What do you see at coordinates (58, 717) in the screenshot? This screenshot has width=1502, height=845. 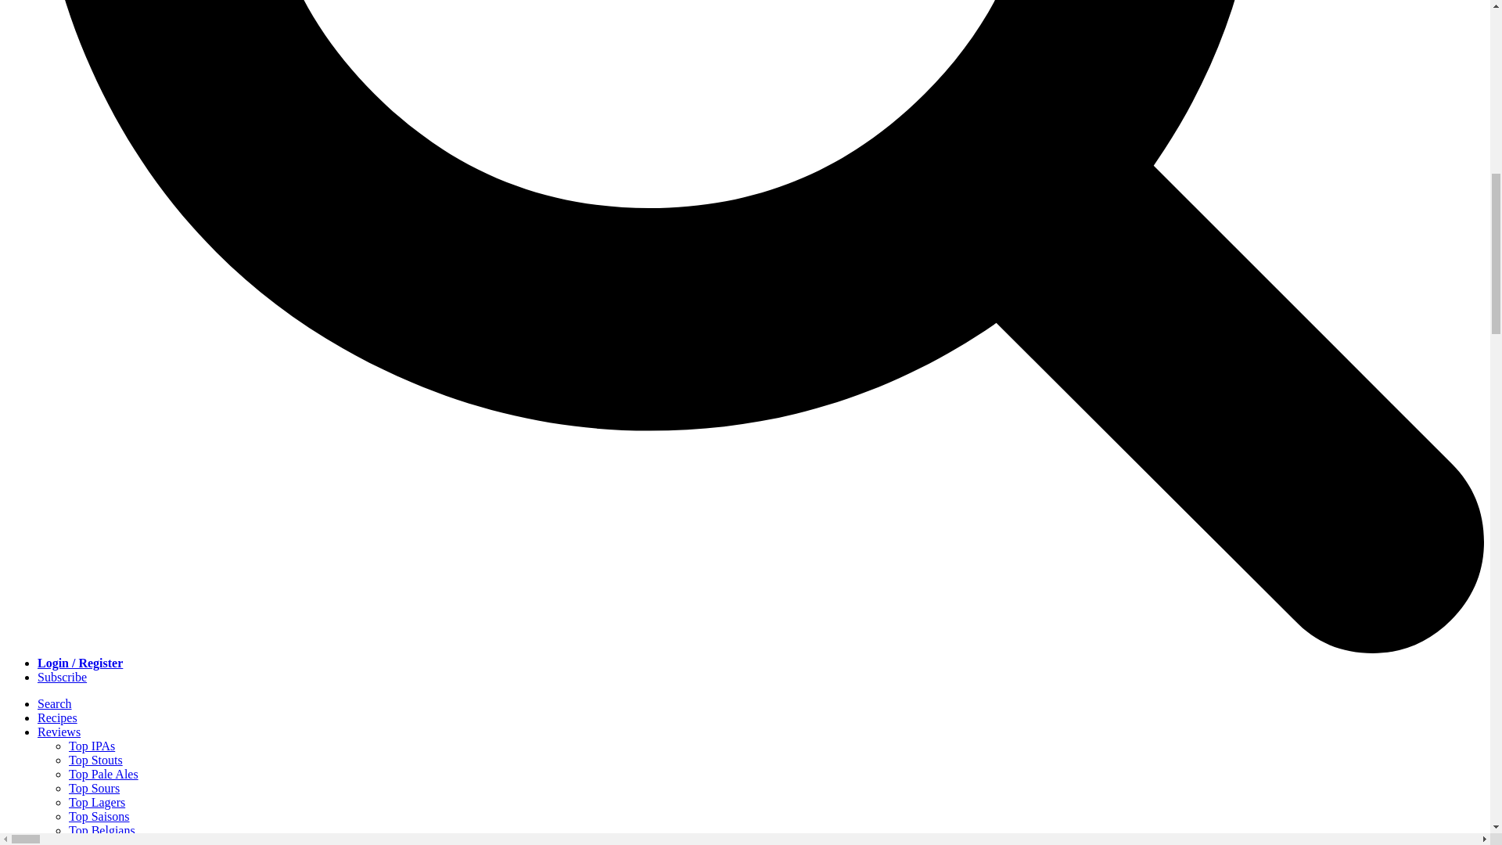 I see `Recipes` at bounding box center [58, 717].